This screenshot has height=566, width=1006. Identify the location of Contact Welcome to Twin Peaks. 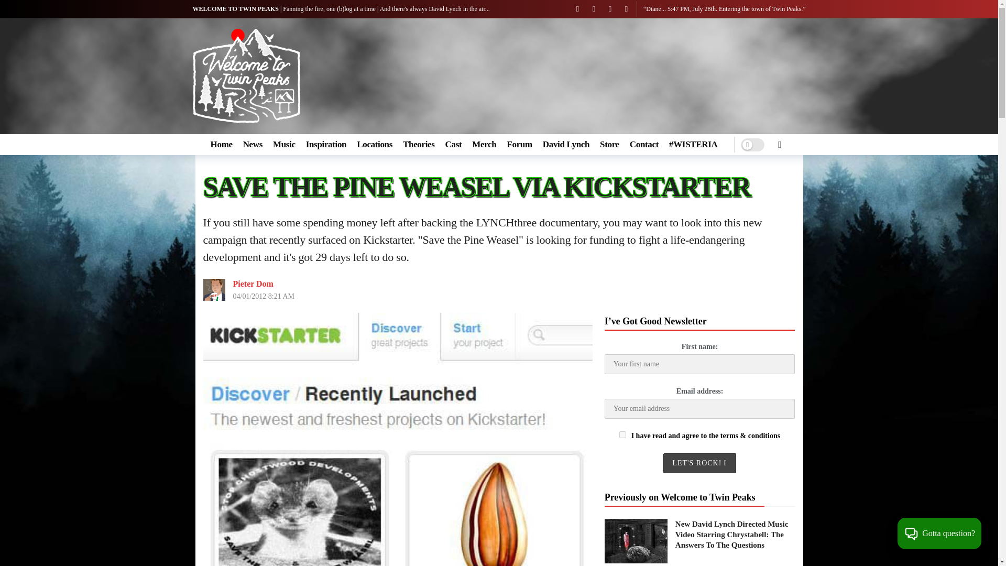
(644, 144).